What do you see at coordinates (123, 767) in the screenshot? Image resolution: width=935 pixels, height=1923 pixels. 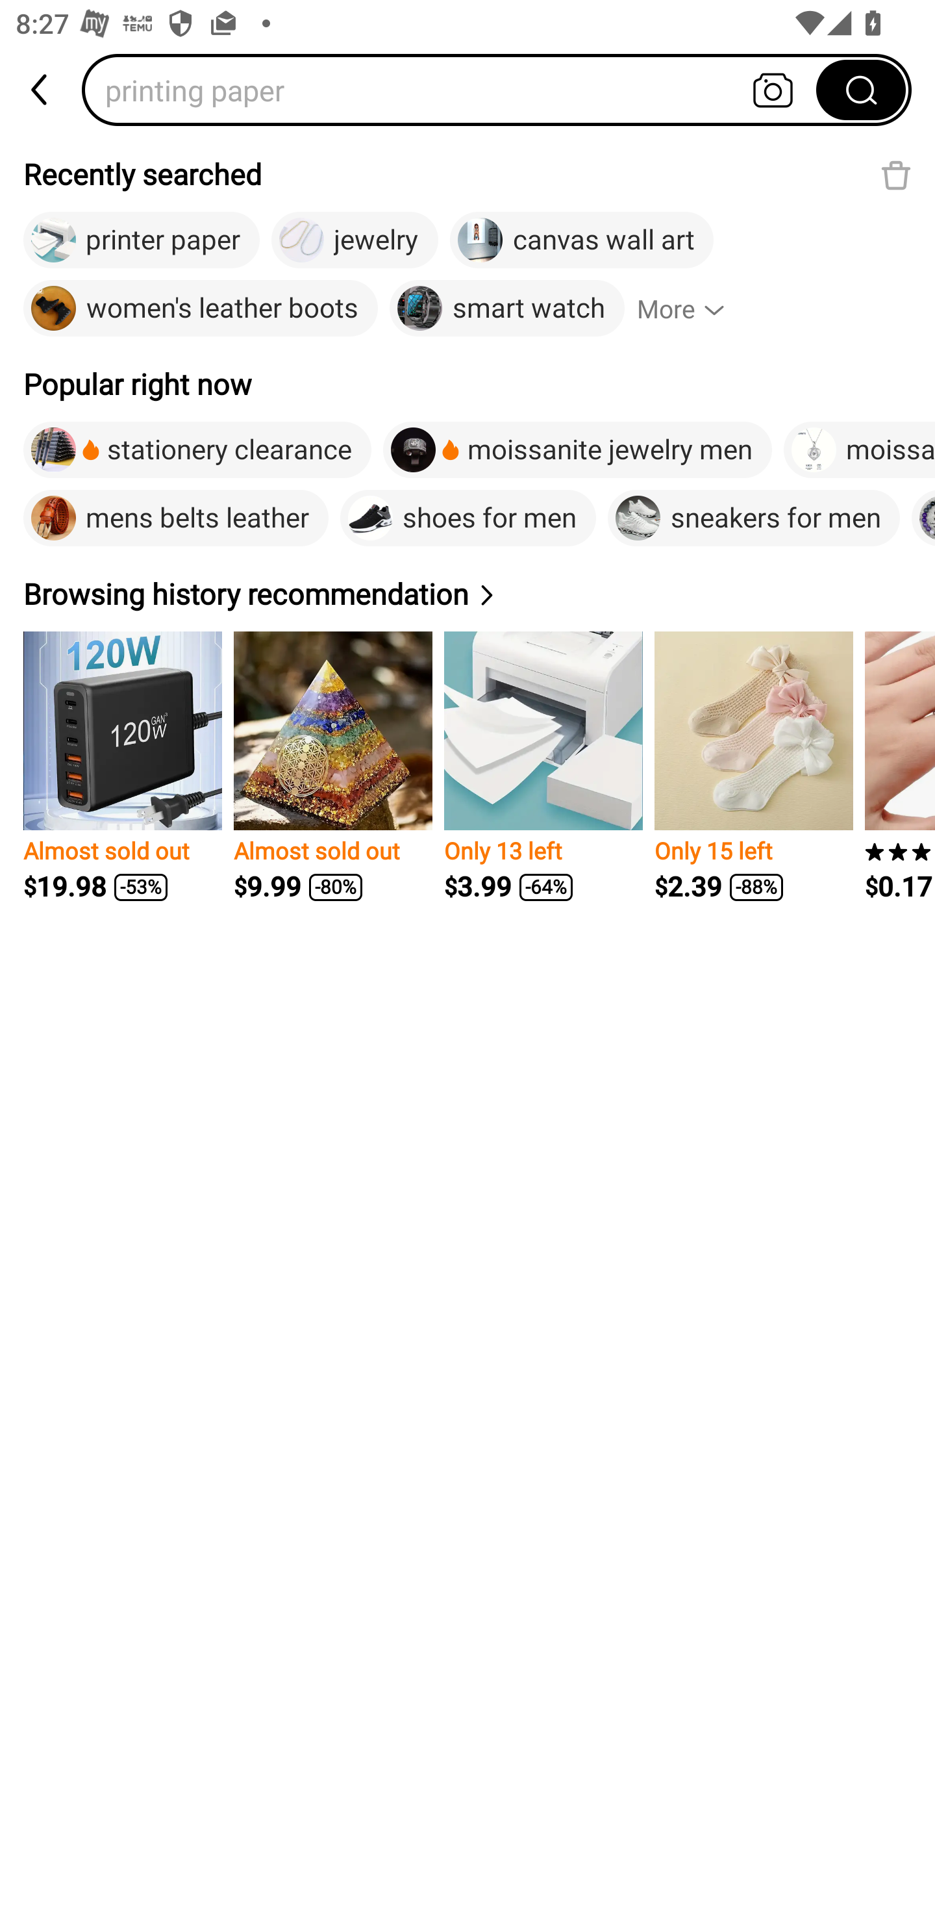 I see `Almost sold out $19.98 -53%` at bounding box center [123, 767].